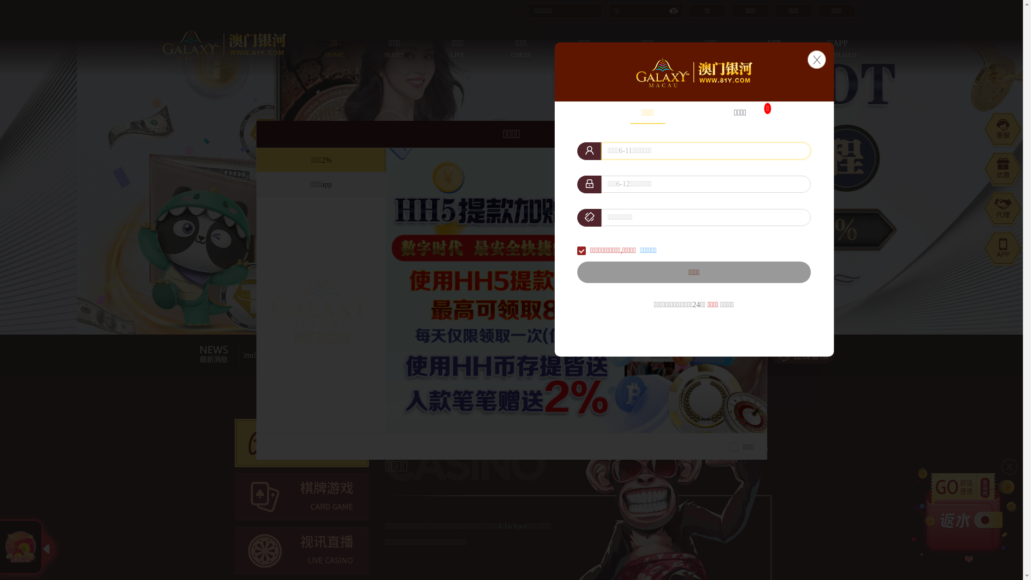 The height and width of the screenshot is (580, 1031). What do you see at coordinates (774, 48) in the screenshot?
I see `VIP
VIPLEVEL` at bounding box center [774, 48].